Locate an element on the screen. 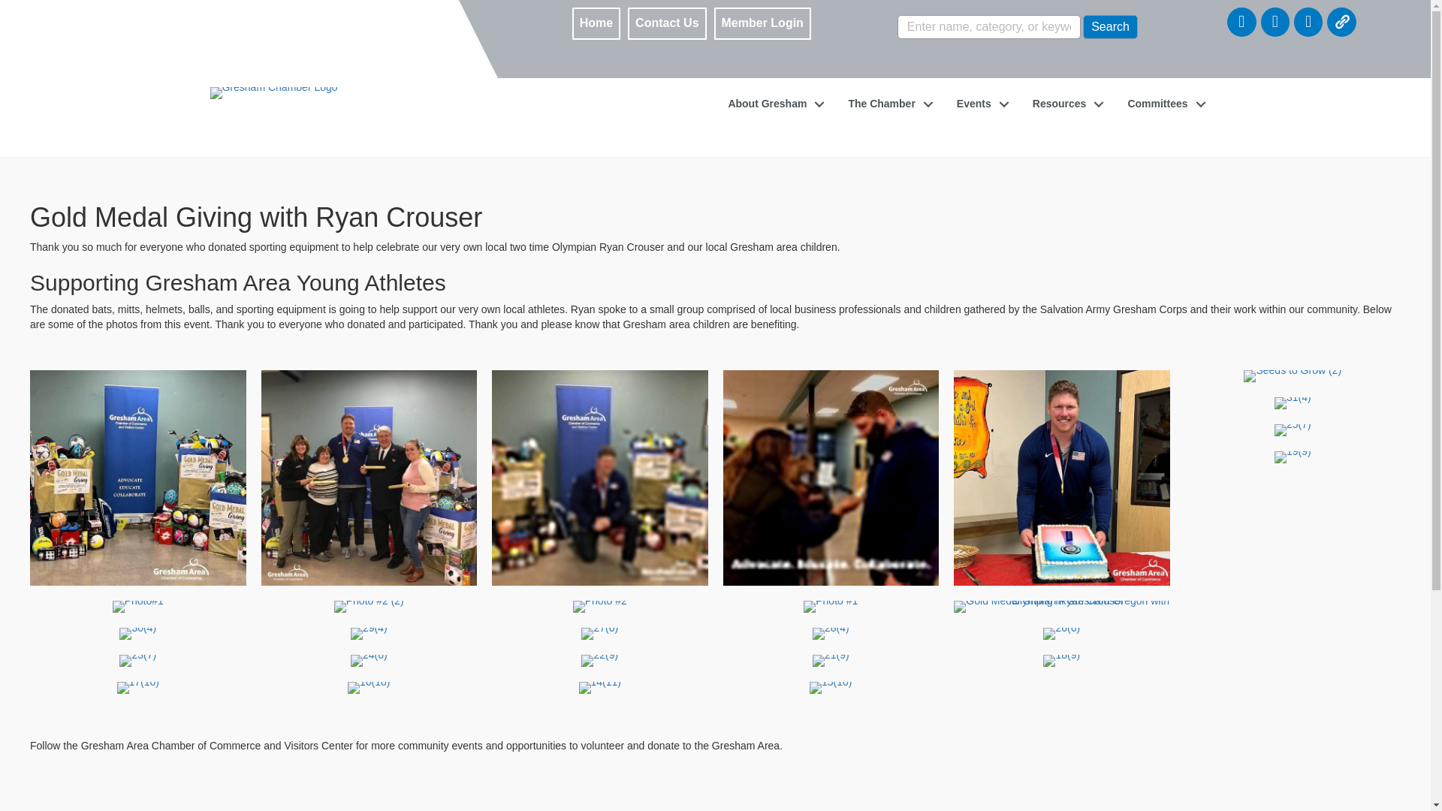 This screenshot has width=1442, height=811. About Gresham is located at coordinates (772, 104).